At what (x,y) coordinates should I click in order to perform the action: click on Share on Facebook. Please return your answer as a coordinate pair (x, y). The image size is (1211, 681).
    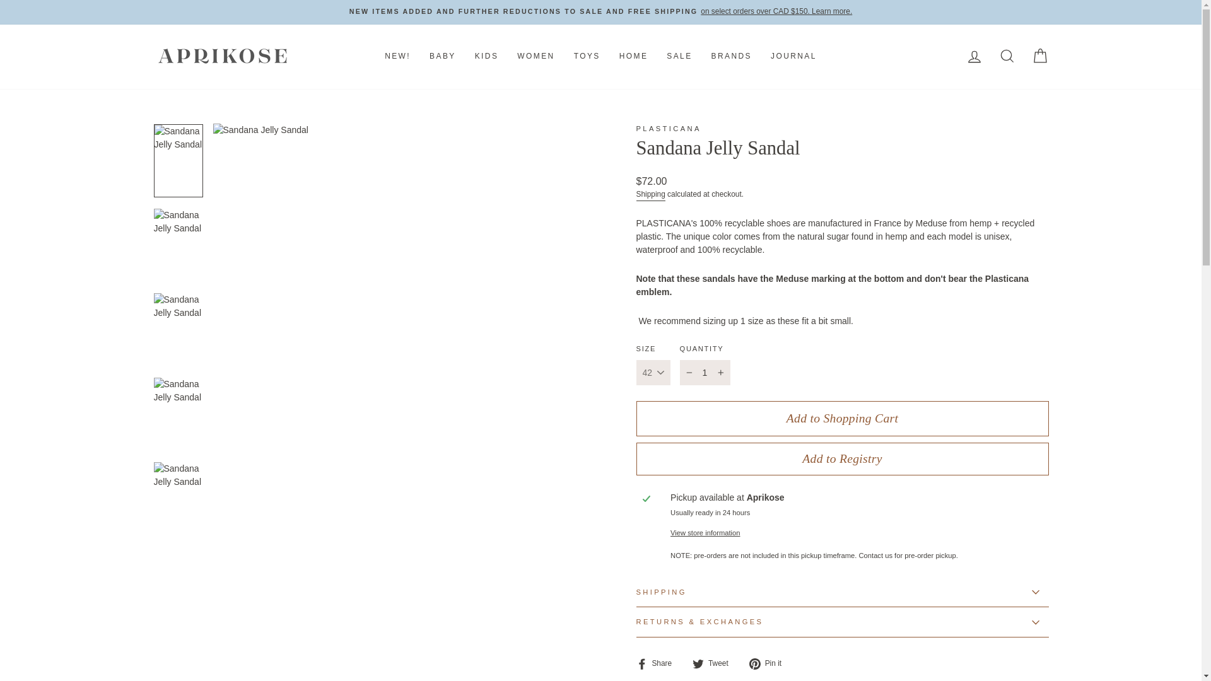
    Looking at the image, I should click on (658, 663).